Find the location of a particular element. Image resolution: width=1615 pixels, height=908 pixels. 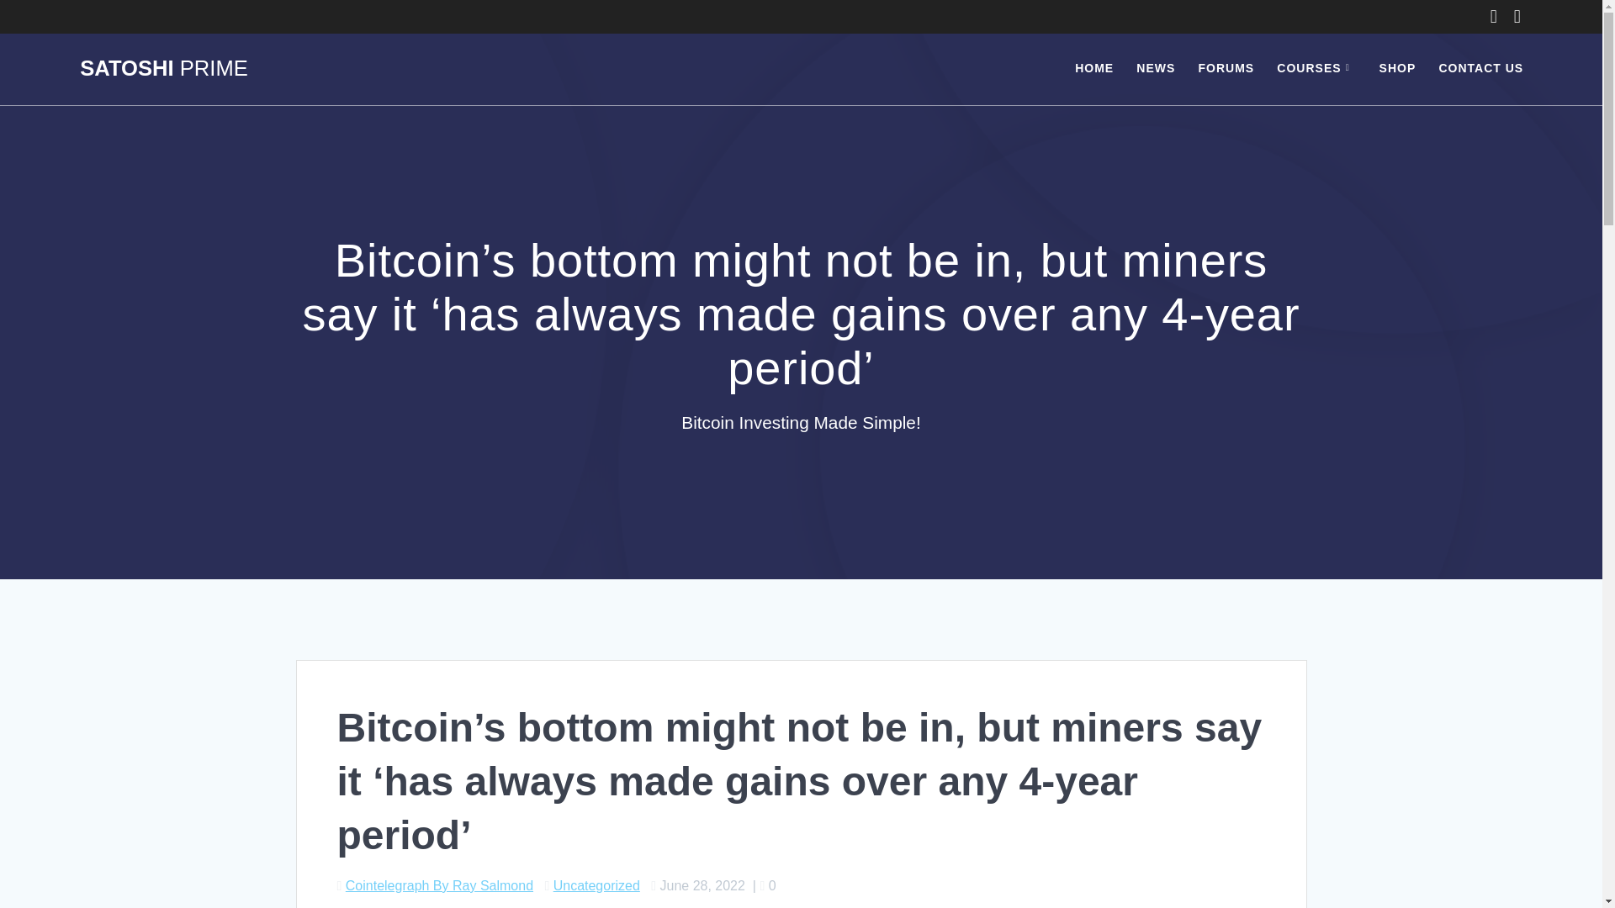

Cointelegraph By Ray Salmond is located at coordinates (439, 885).